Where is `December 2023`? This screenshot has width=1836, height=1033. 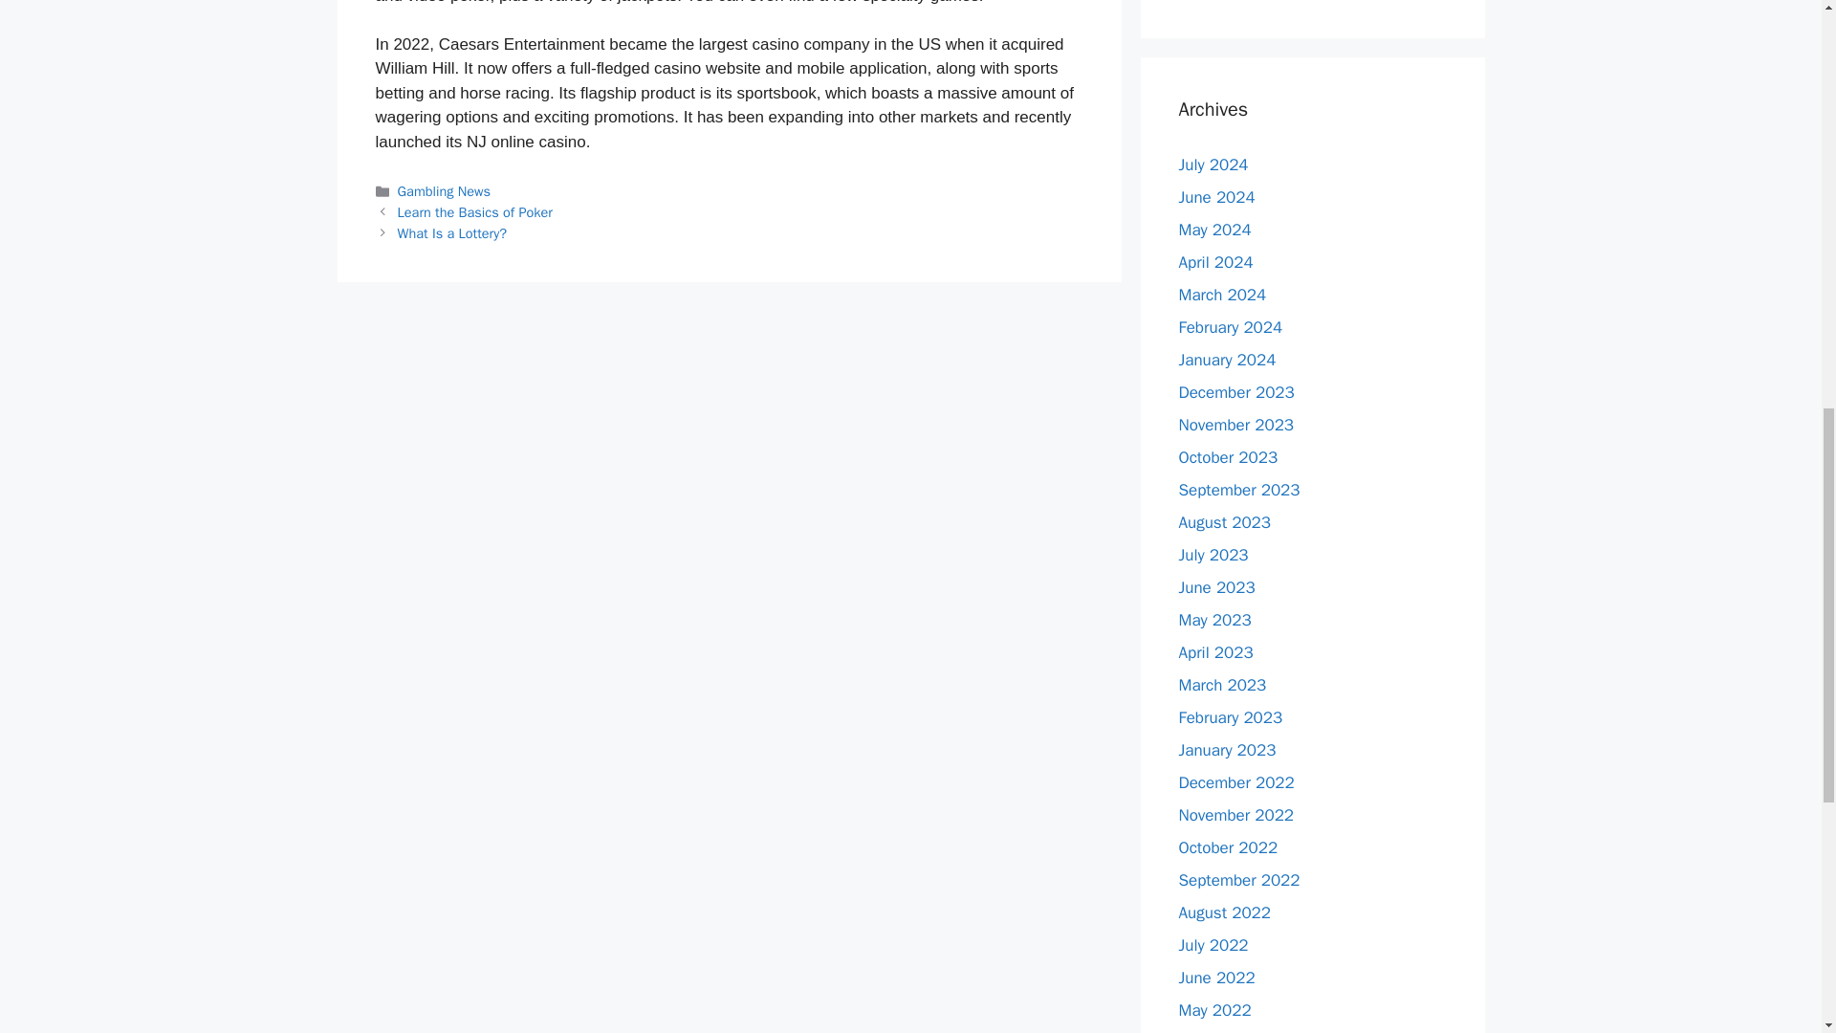
December 2023 is located at coordinates (1235, 392).